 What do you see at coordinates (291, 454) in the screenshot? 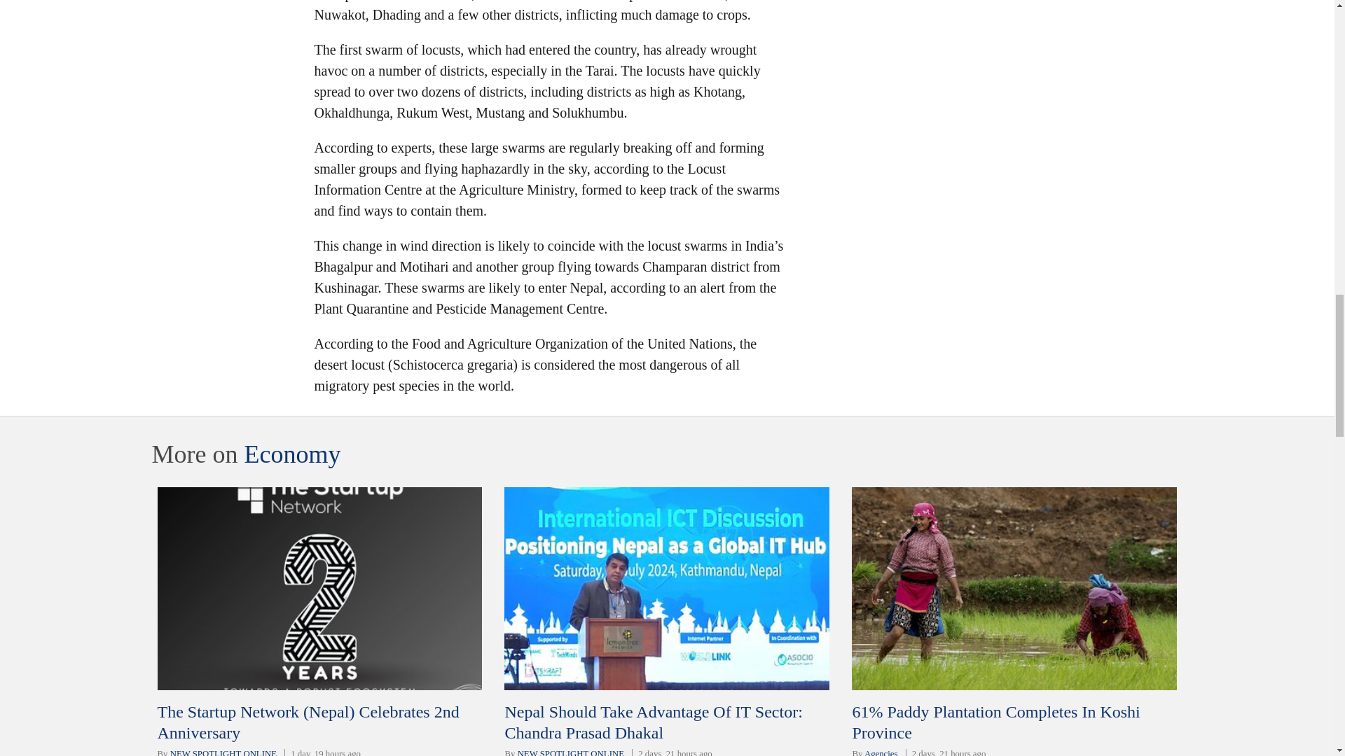
I see `Economy` at bounding box center [291, 454].